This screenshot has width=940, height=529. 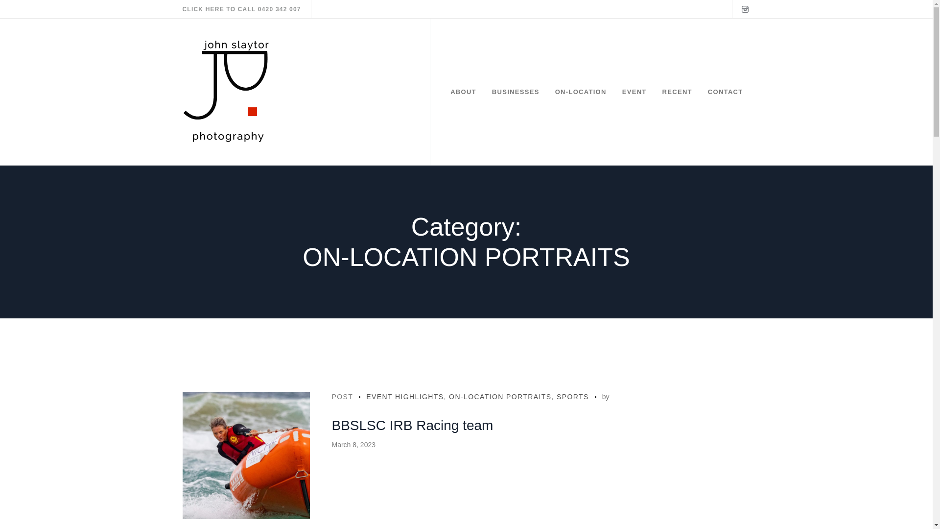 What do you see at coordinates (463, 92) in the screenshot?
I see `ABOUT` at bounding box center [463, 92].